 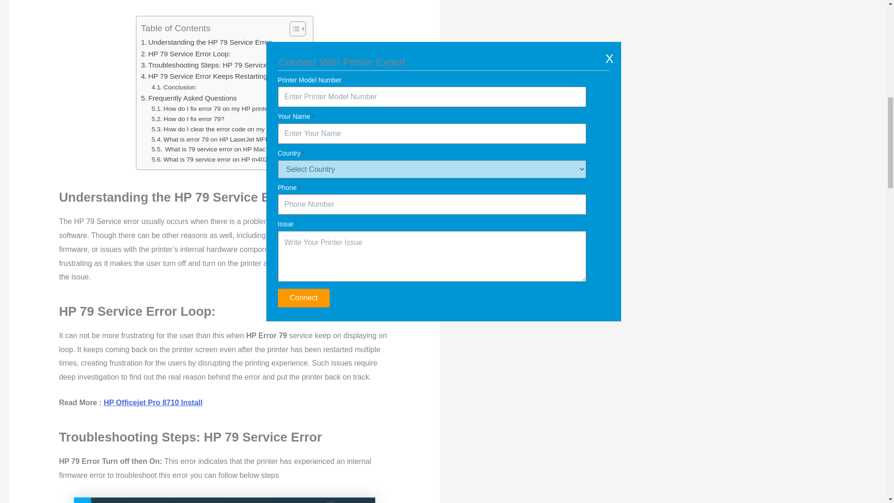 What do you see at coordinates (188, 119) in the screenshot?
I see `How do I fix error 79?` at bounding box center [188, 119].